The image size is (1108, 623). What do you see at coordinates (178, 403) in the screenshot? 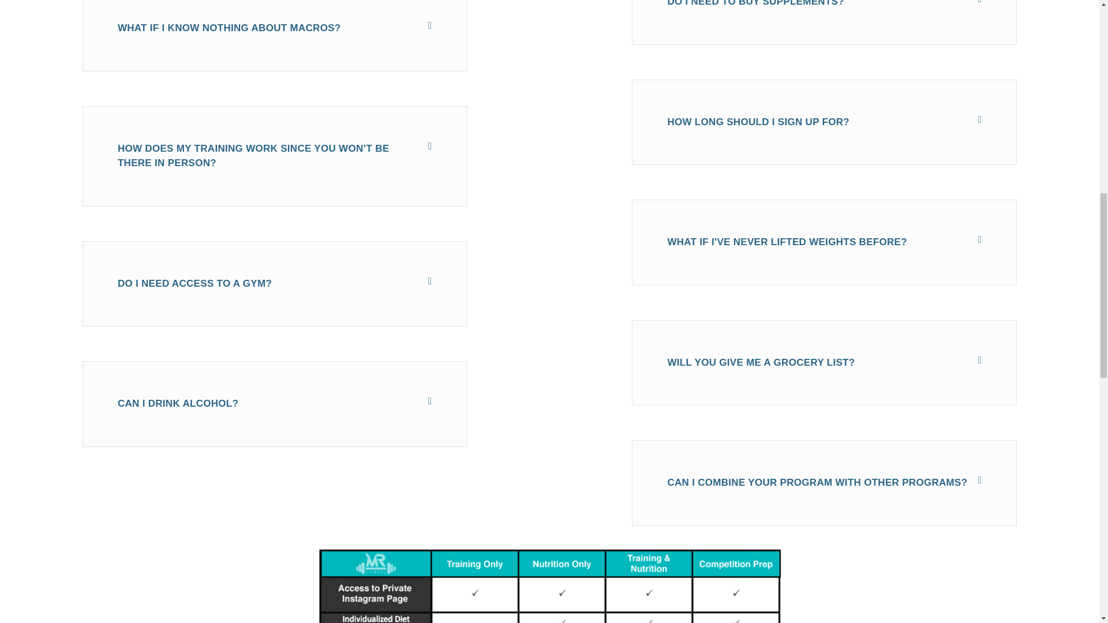
I see `CAN I DRINK ALCOHOL?` at bounding box center [178, 403].